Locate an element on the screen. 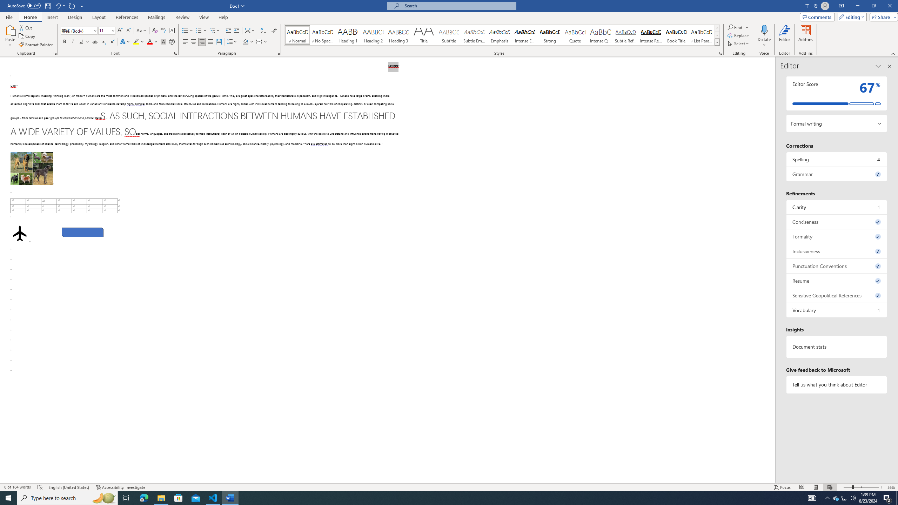 This screenshot has width=898, height=505. Select is located at coordinates (739, 43).